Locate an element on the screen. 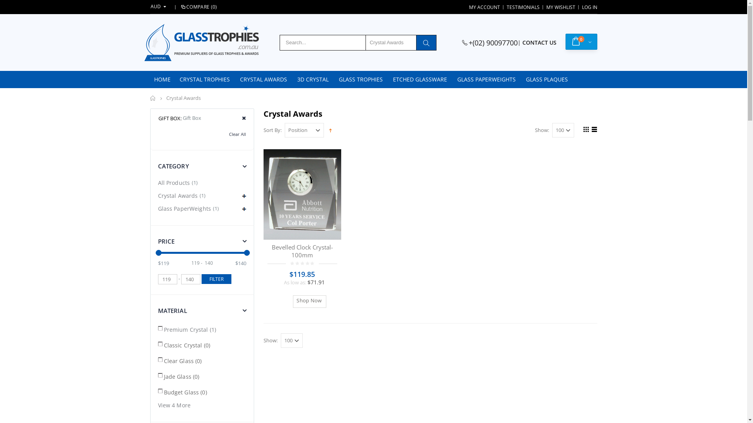 This screenshot has width=753, height=423. Bevelled Clock Crystal-100mm is located at coordinates (302, 254).